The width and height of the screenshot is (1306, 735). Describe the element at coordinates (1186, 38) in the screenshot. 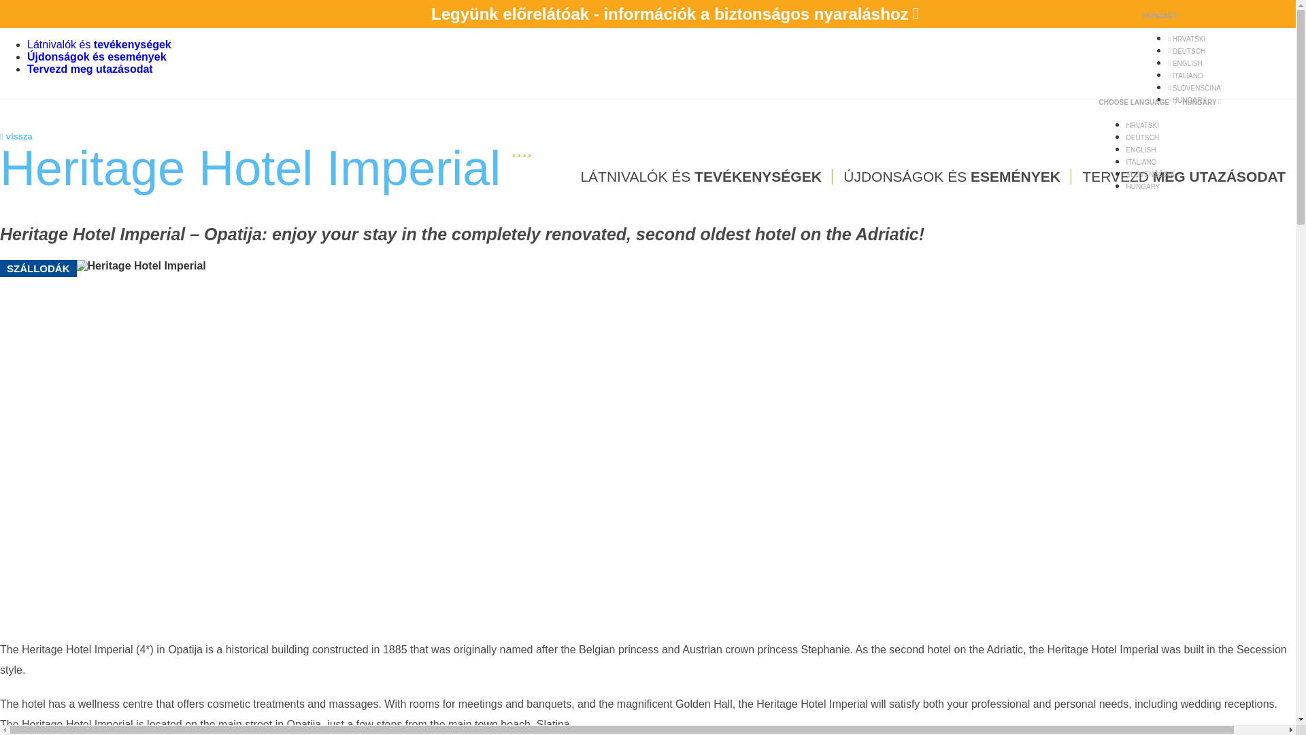

I see `HRVATSKI` at that location.